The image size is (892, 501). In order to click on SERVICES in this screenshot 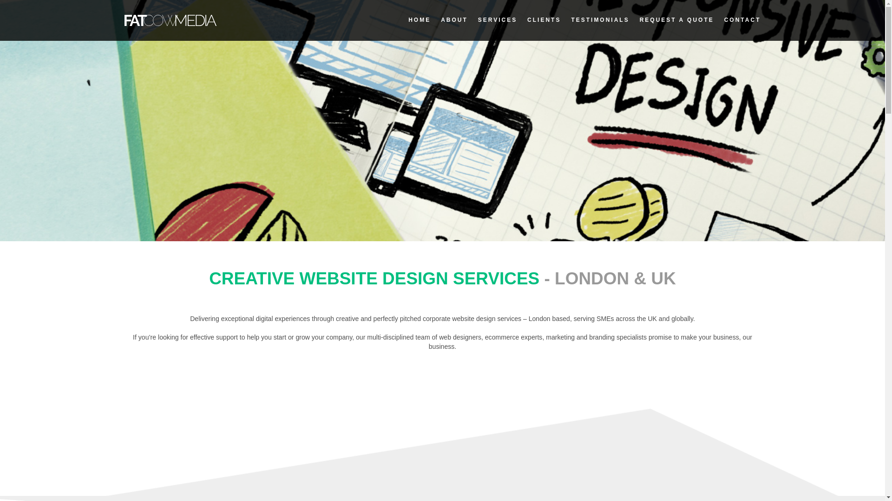, I will do `click(498, 19)`.